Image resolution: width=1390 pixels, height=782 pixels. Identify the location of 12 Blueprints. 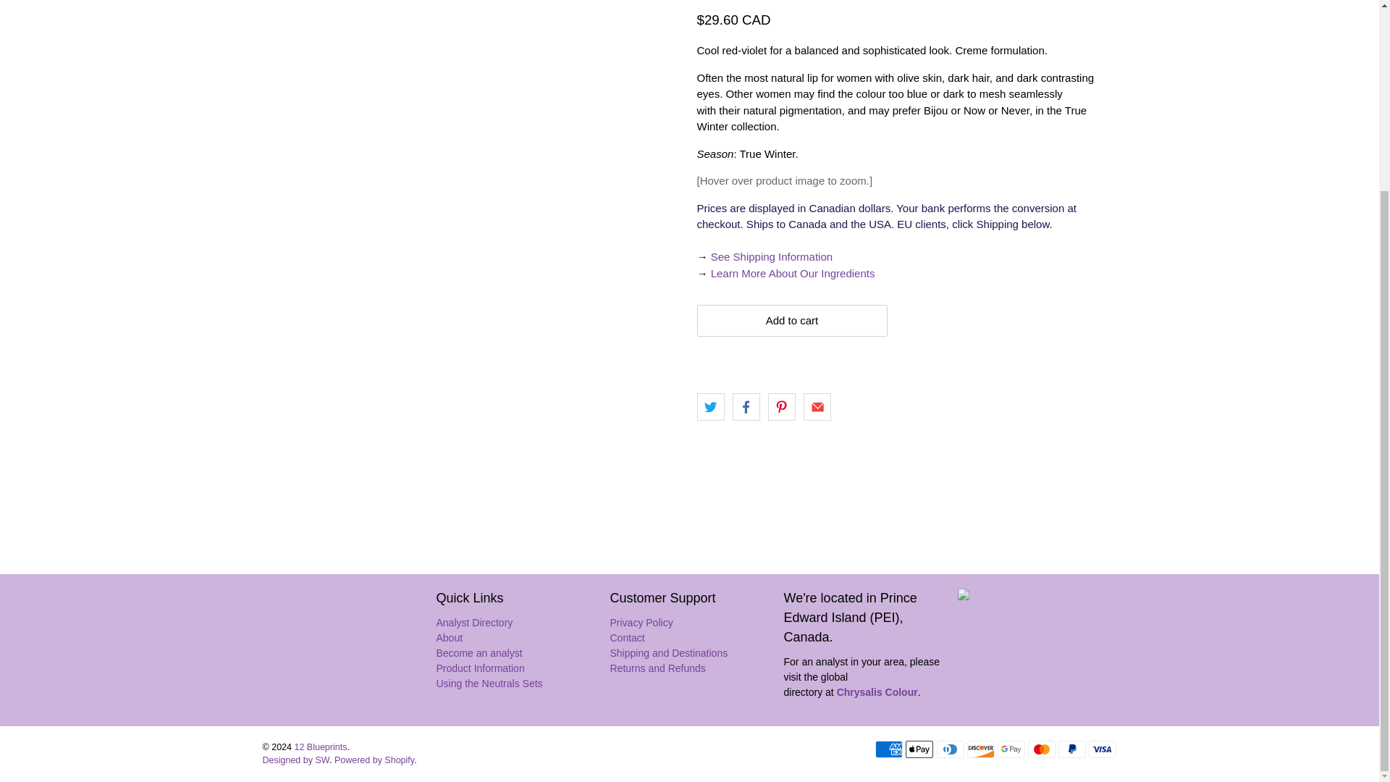
(326, 650).